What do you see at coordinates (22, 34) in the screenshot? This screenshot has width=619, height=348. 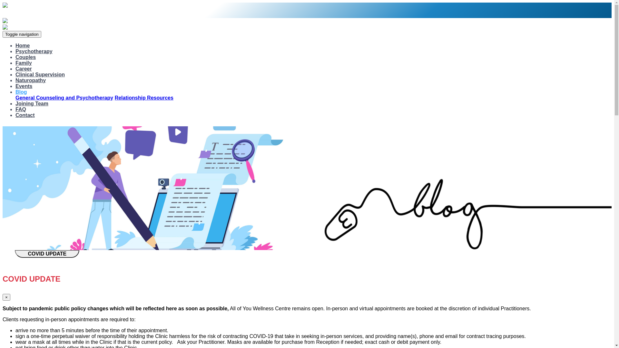 I see `Toggle navigation` at bounding box center [22, 34].